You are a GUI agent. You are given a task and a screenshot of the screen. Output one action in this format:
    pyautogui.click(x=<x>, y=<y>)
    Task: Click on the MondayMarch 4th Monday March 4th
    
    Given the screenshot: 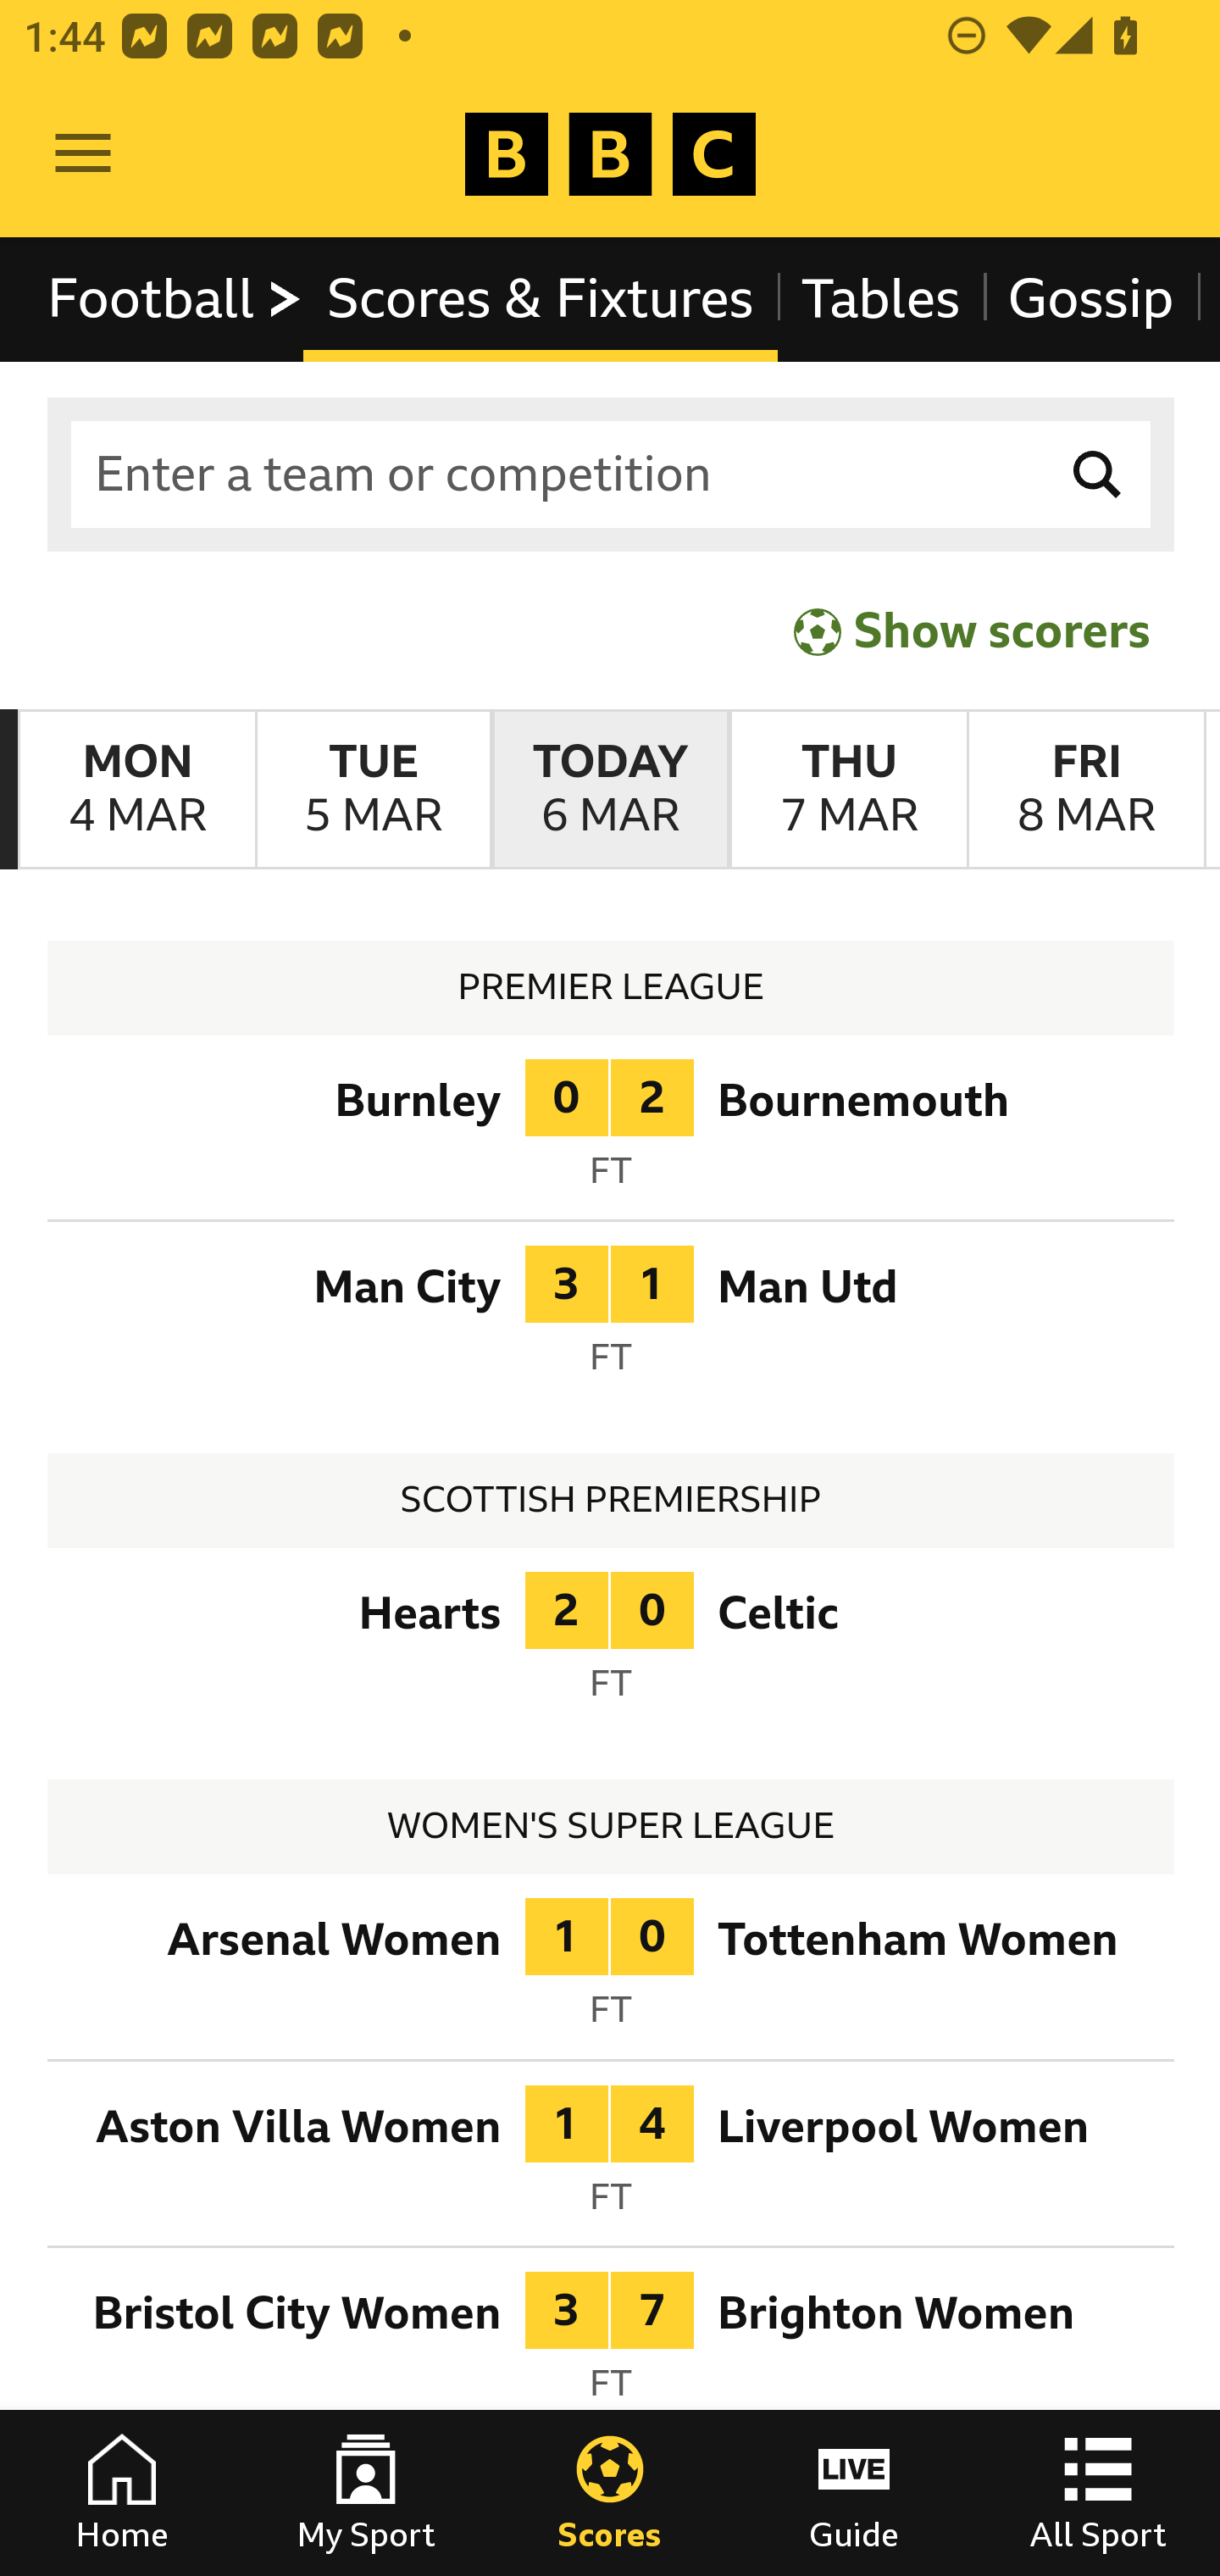 What is the action you would take?
    pyautogui.click(x=137, y=790)
    